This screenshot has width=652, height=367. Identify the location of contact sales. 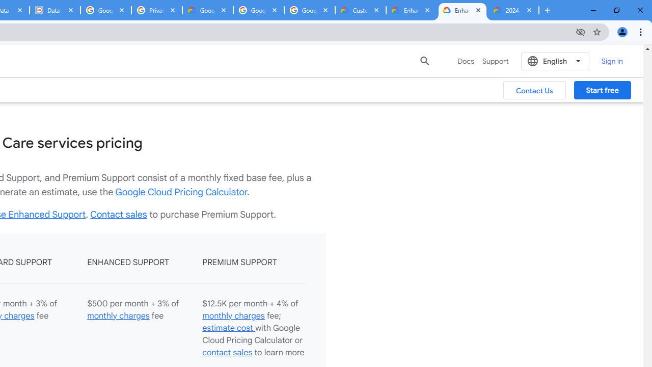
(227, 353).